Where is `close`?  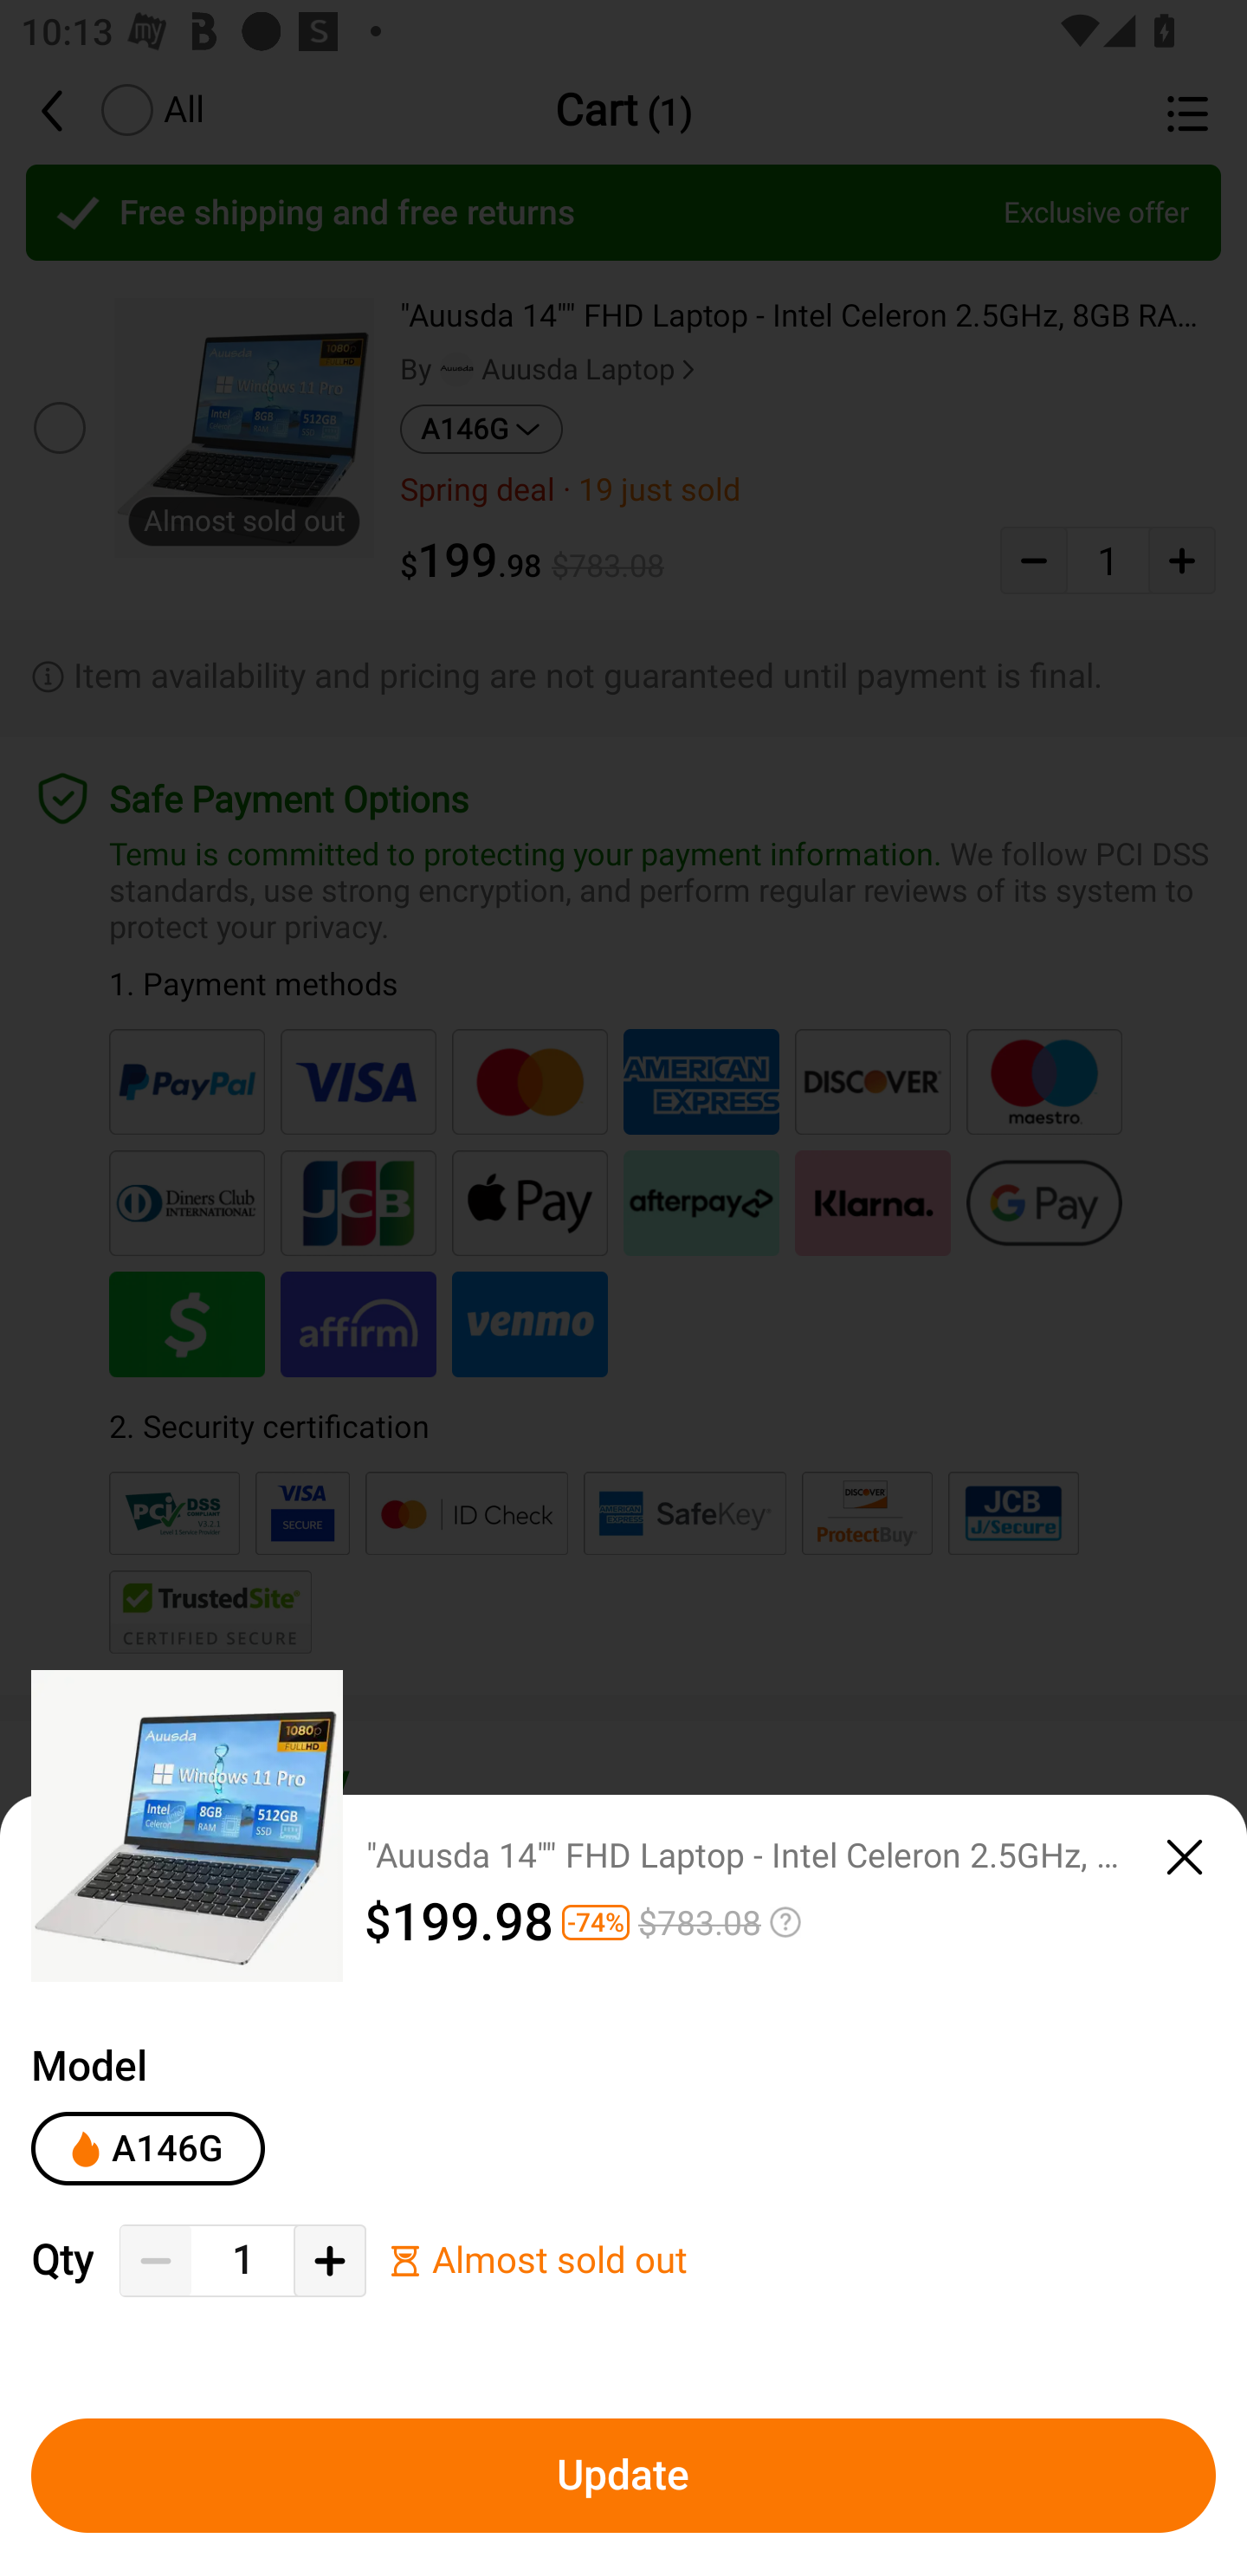 close is located at coordinates (1185, 1857).